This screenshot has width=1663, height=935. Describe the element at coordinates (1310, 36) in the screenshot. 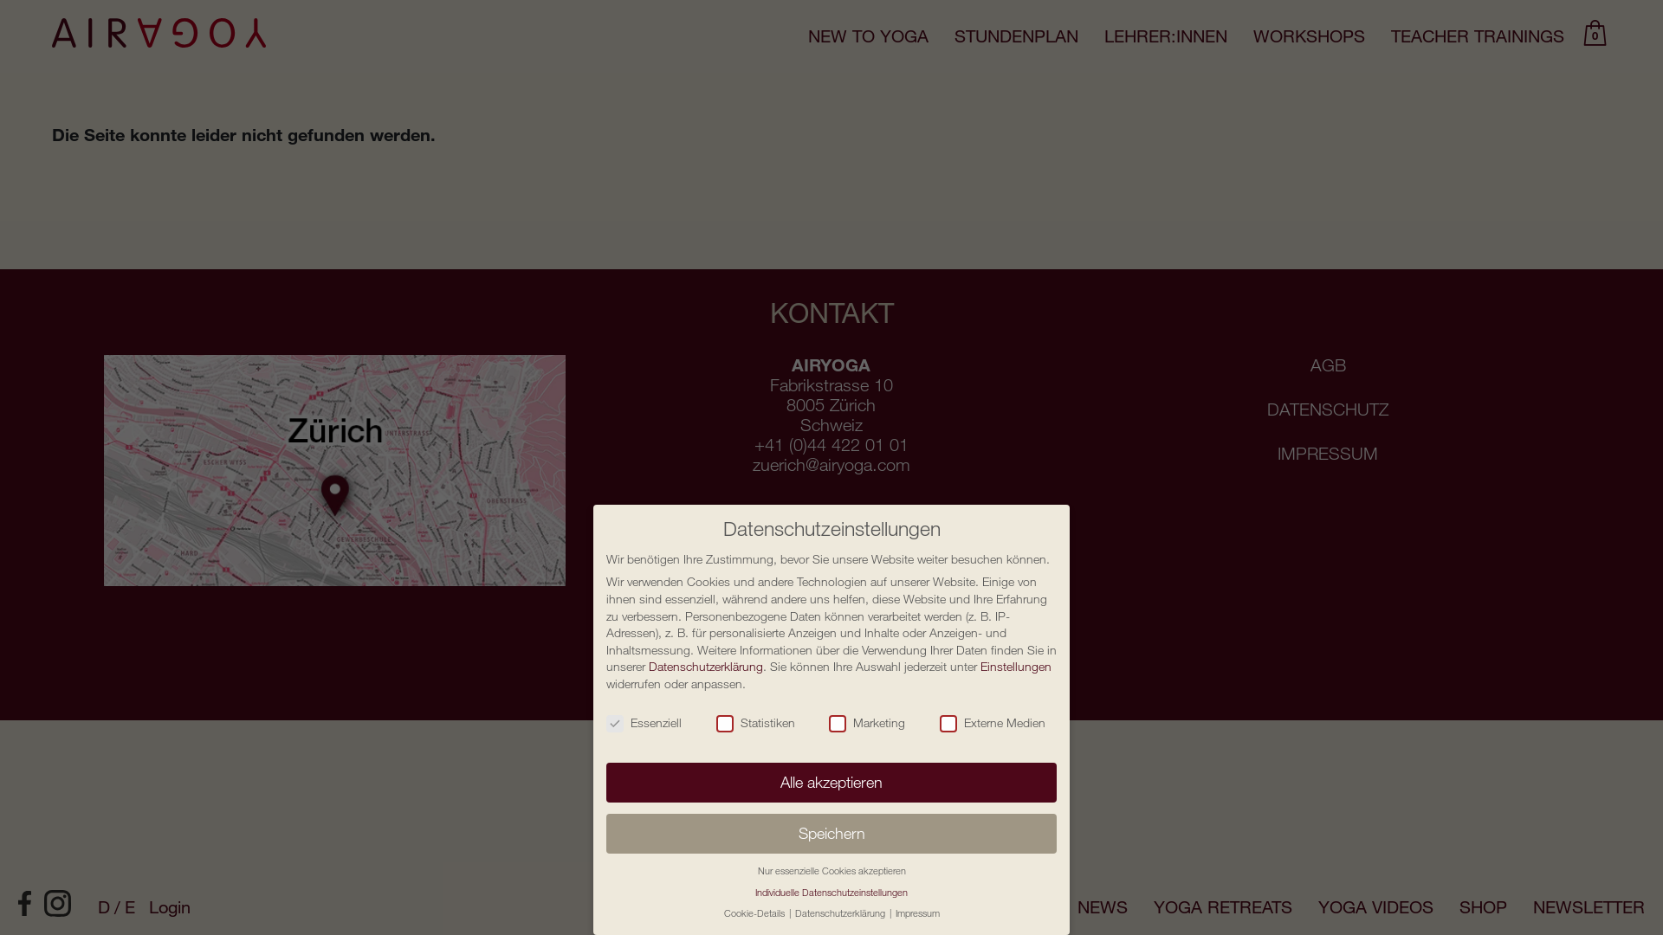

I see `WORKSHOPS` at that location.